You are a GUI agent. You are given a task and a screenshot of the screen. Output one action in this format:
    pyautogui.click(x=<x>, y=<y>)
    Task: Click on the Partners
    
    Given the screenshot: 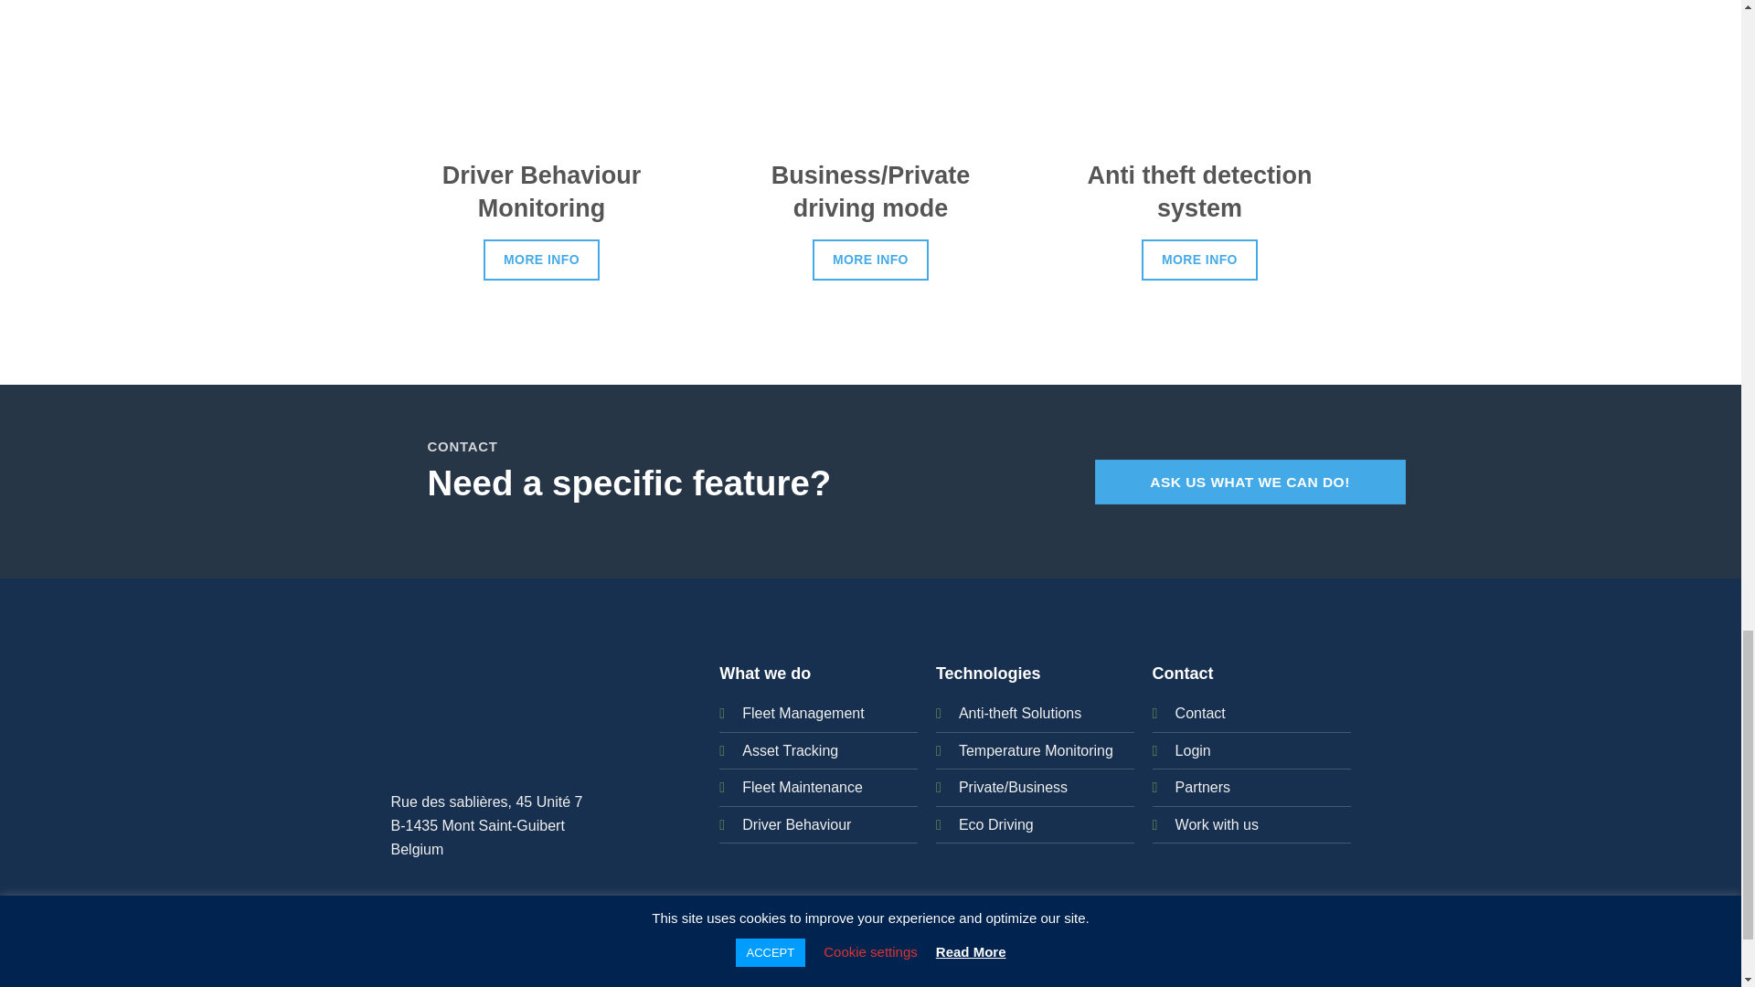 What is the action you would take?
    pyautogui.click(x=1203, y=788)
    